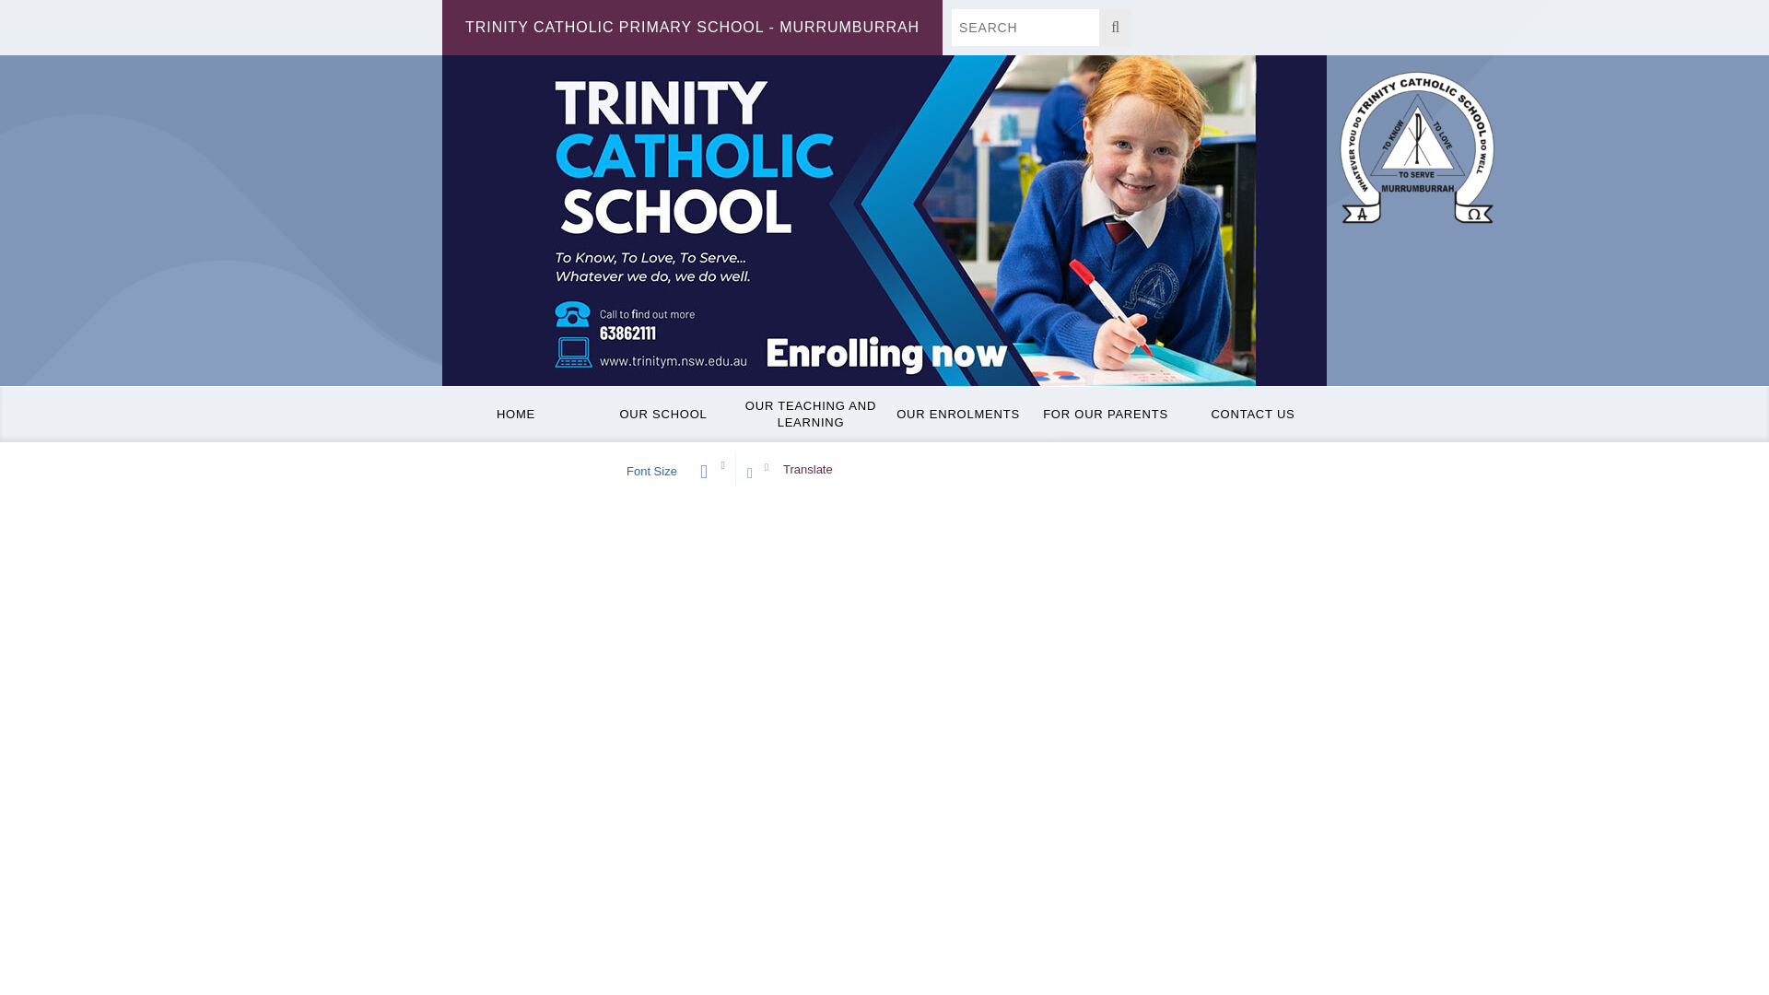  What do you see at coordinates (693, 28) in the screenshot?
I see `TRINITY CATHOLIC PRIMARY SCHOOL - MURRUMBURRAH` at bounding box center [693, 28].